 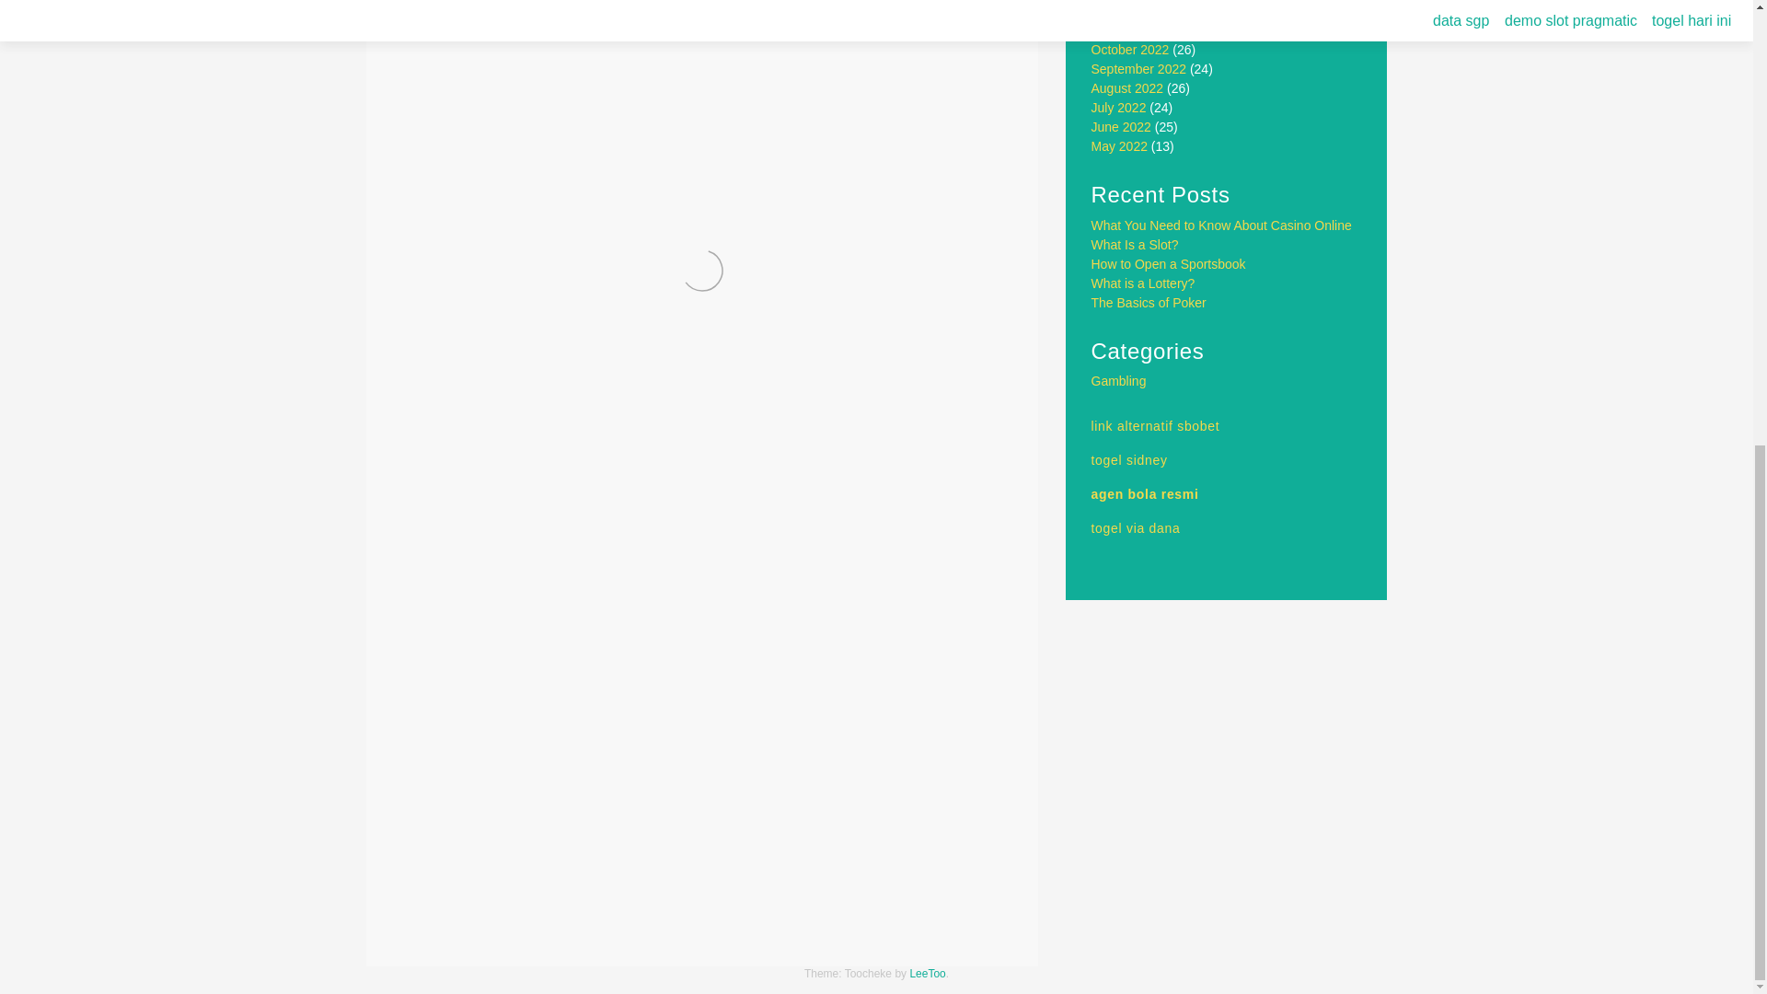 I want to click on Gambling, so click(x=490, y=878).